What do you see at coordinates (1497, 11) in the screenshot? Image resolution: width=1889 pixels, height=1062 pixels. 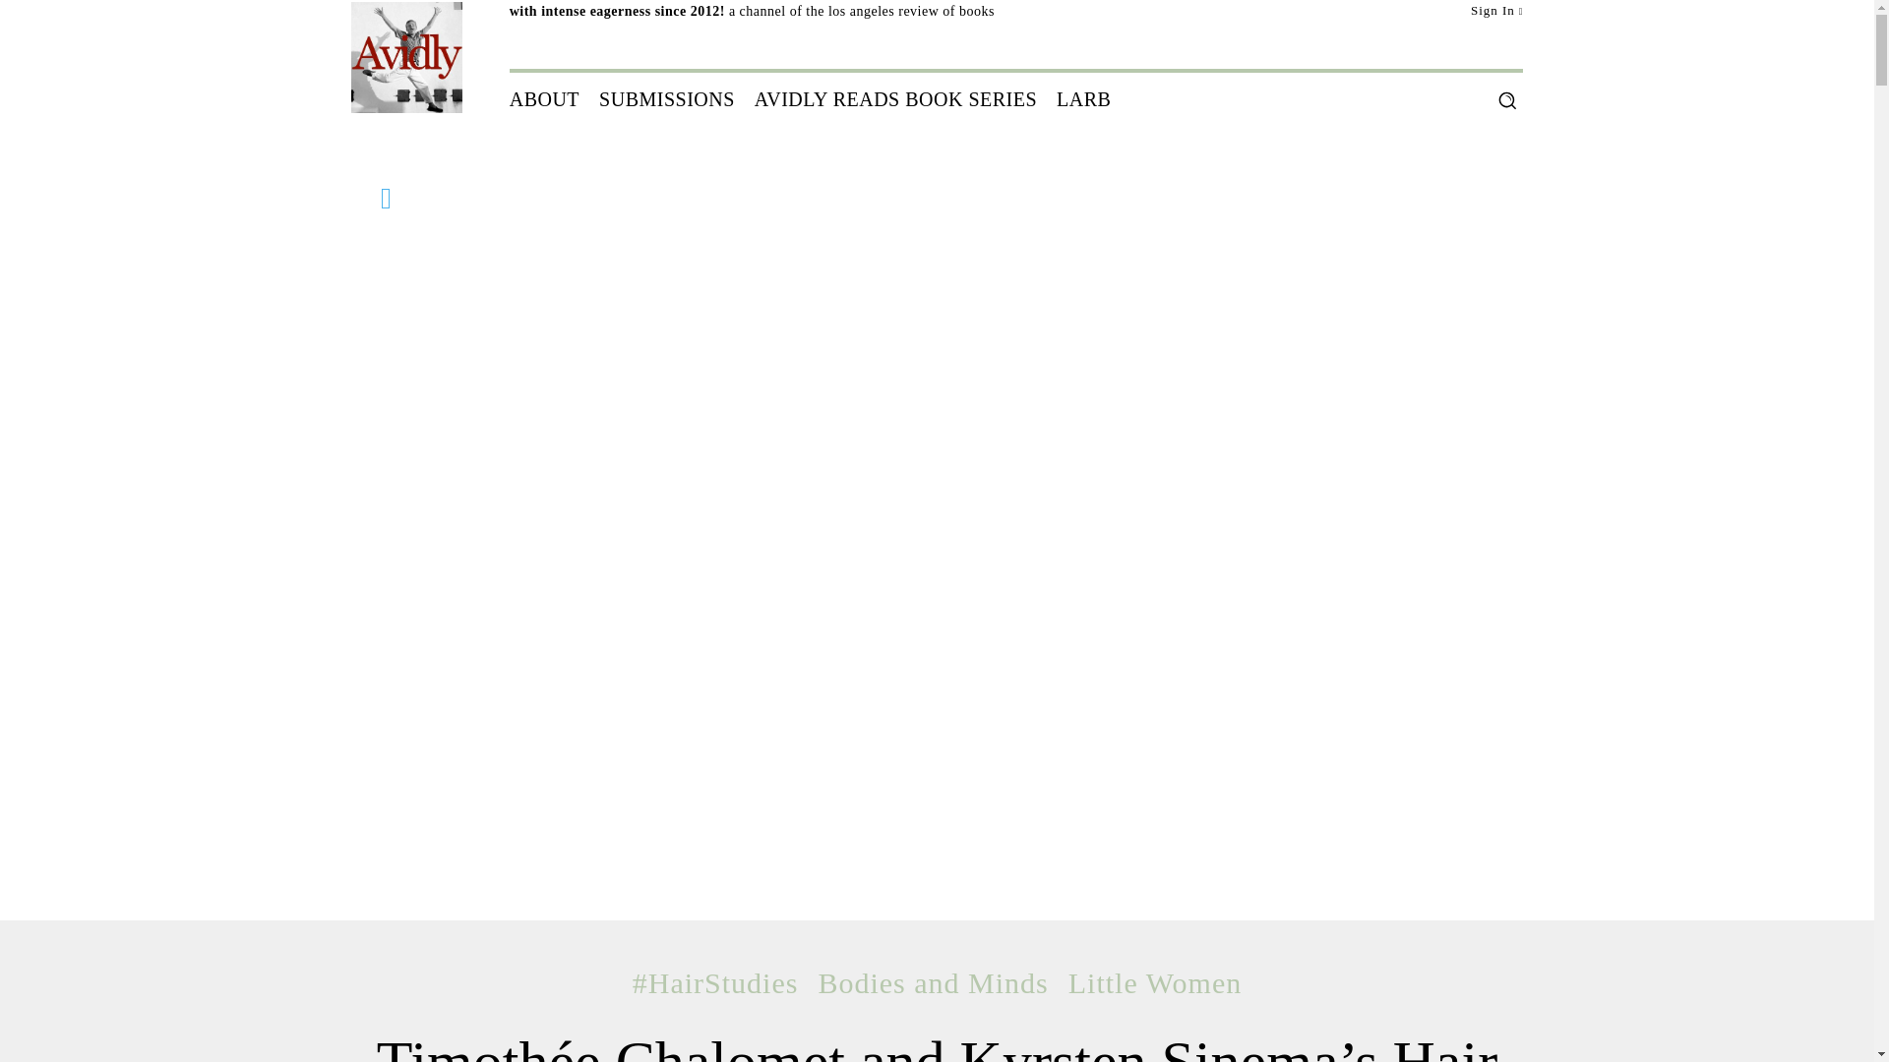 I see `Sign In` at bounding box center [1497, 11].